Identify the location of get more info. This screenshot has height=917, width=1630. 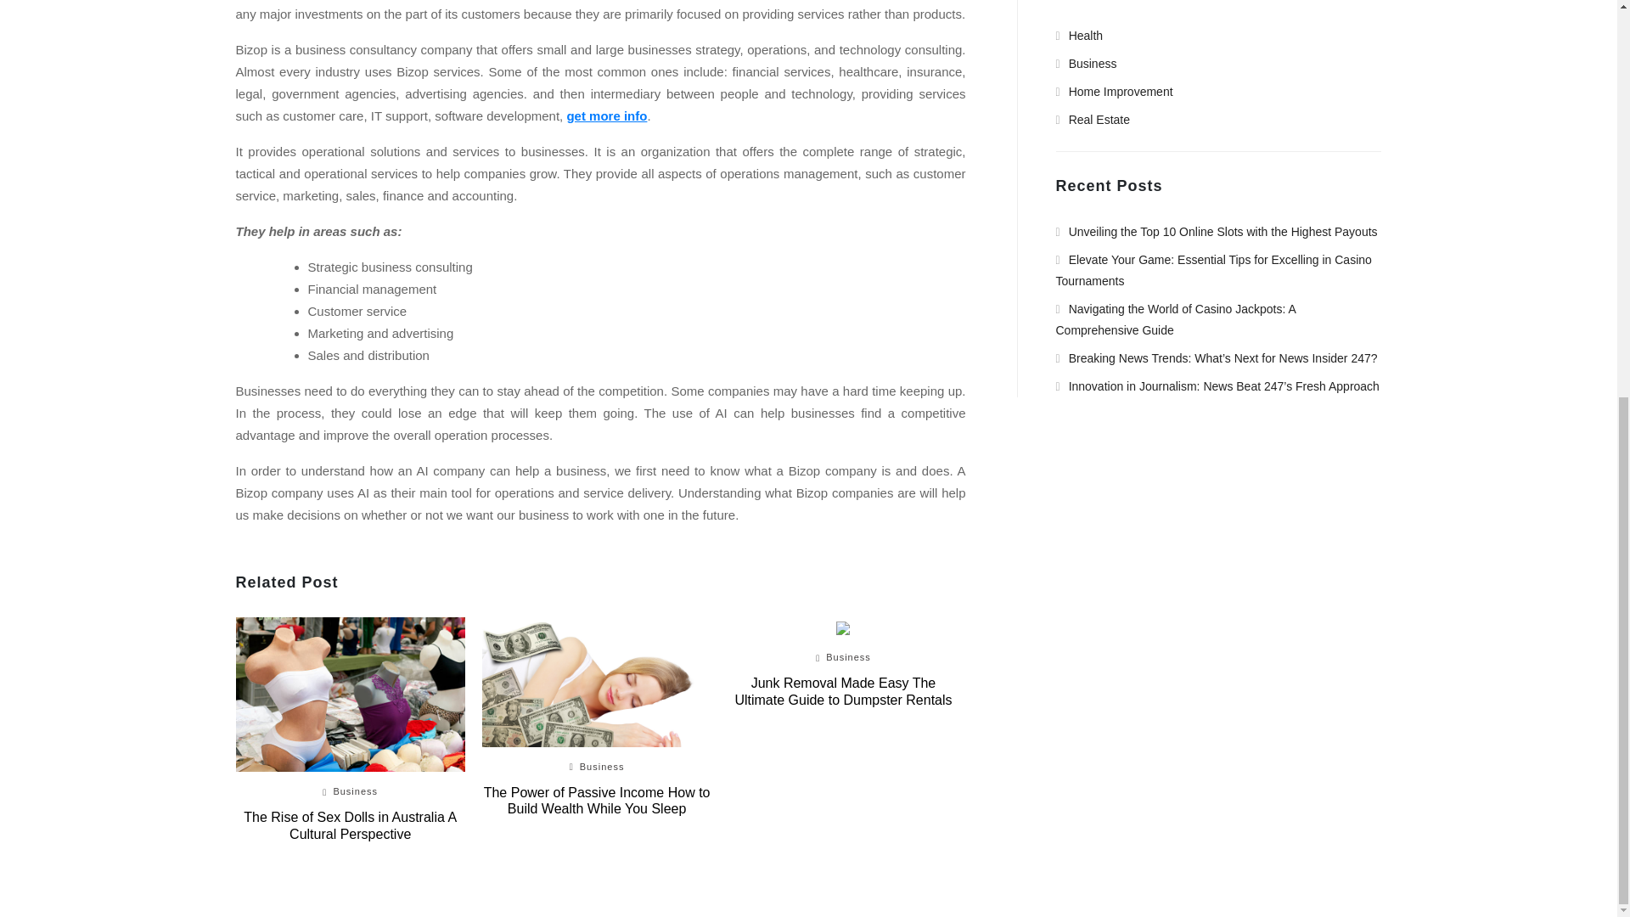
(606, 115).